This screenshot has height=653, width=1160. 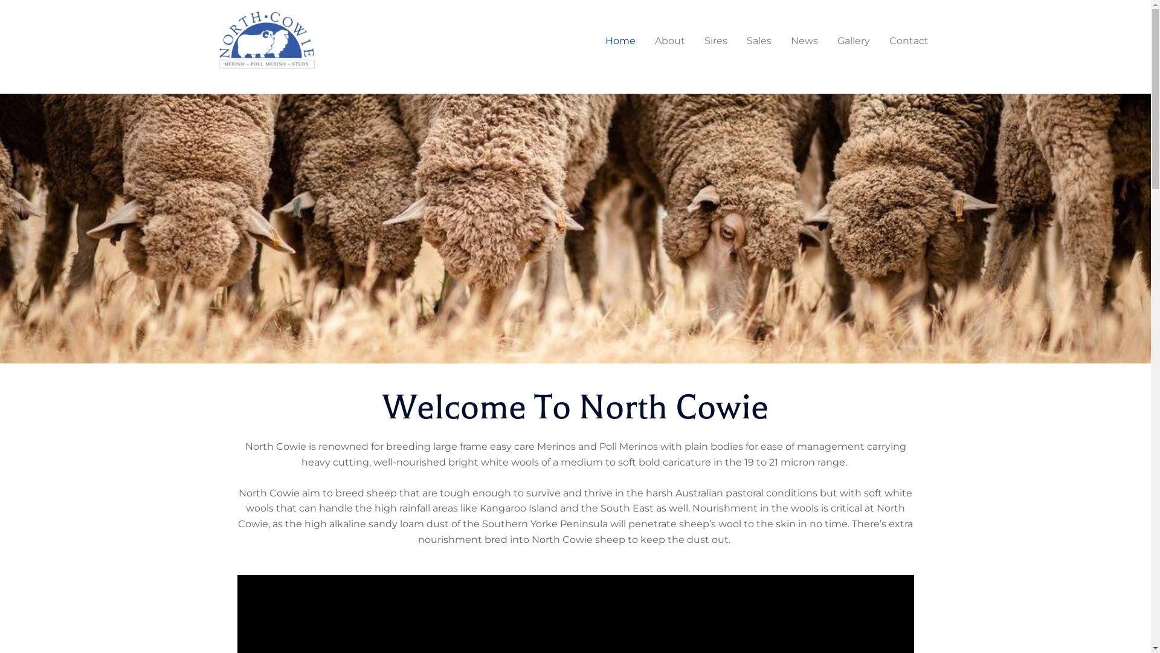 What do you see at coordinates (670, 41) in the screenshot?
I see `About` at bounding box center [670, 41].